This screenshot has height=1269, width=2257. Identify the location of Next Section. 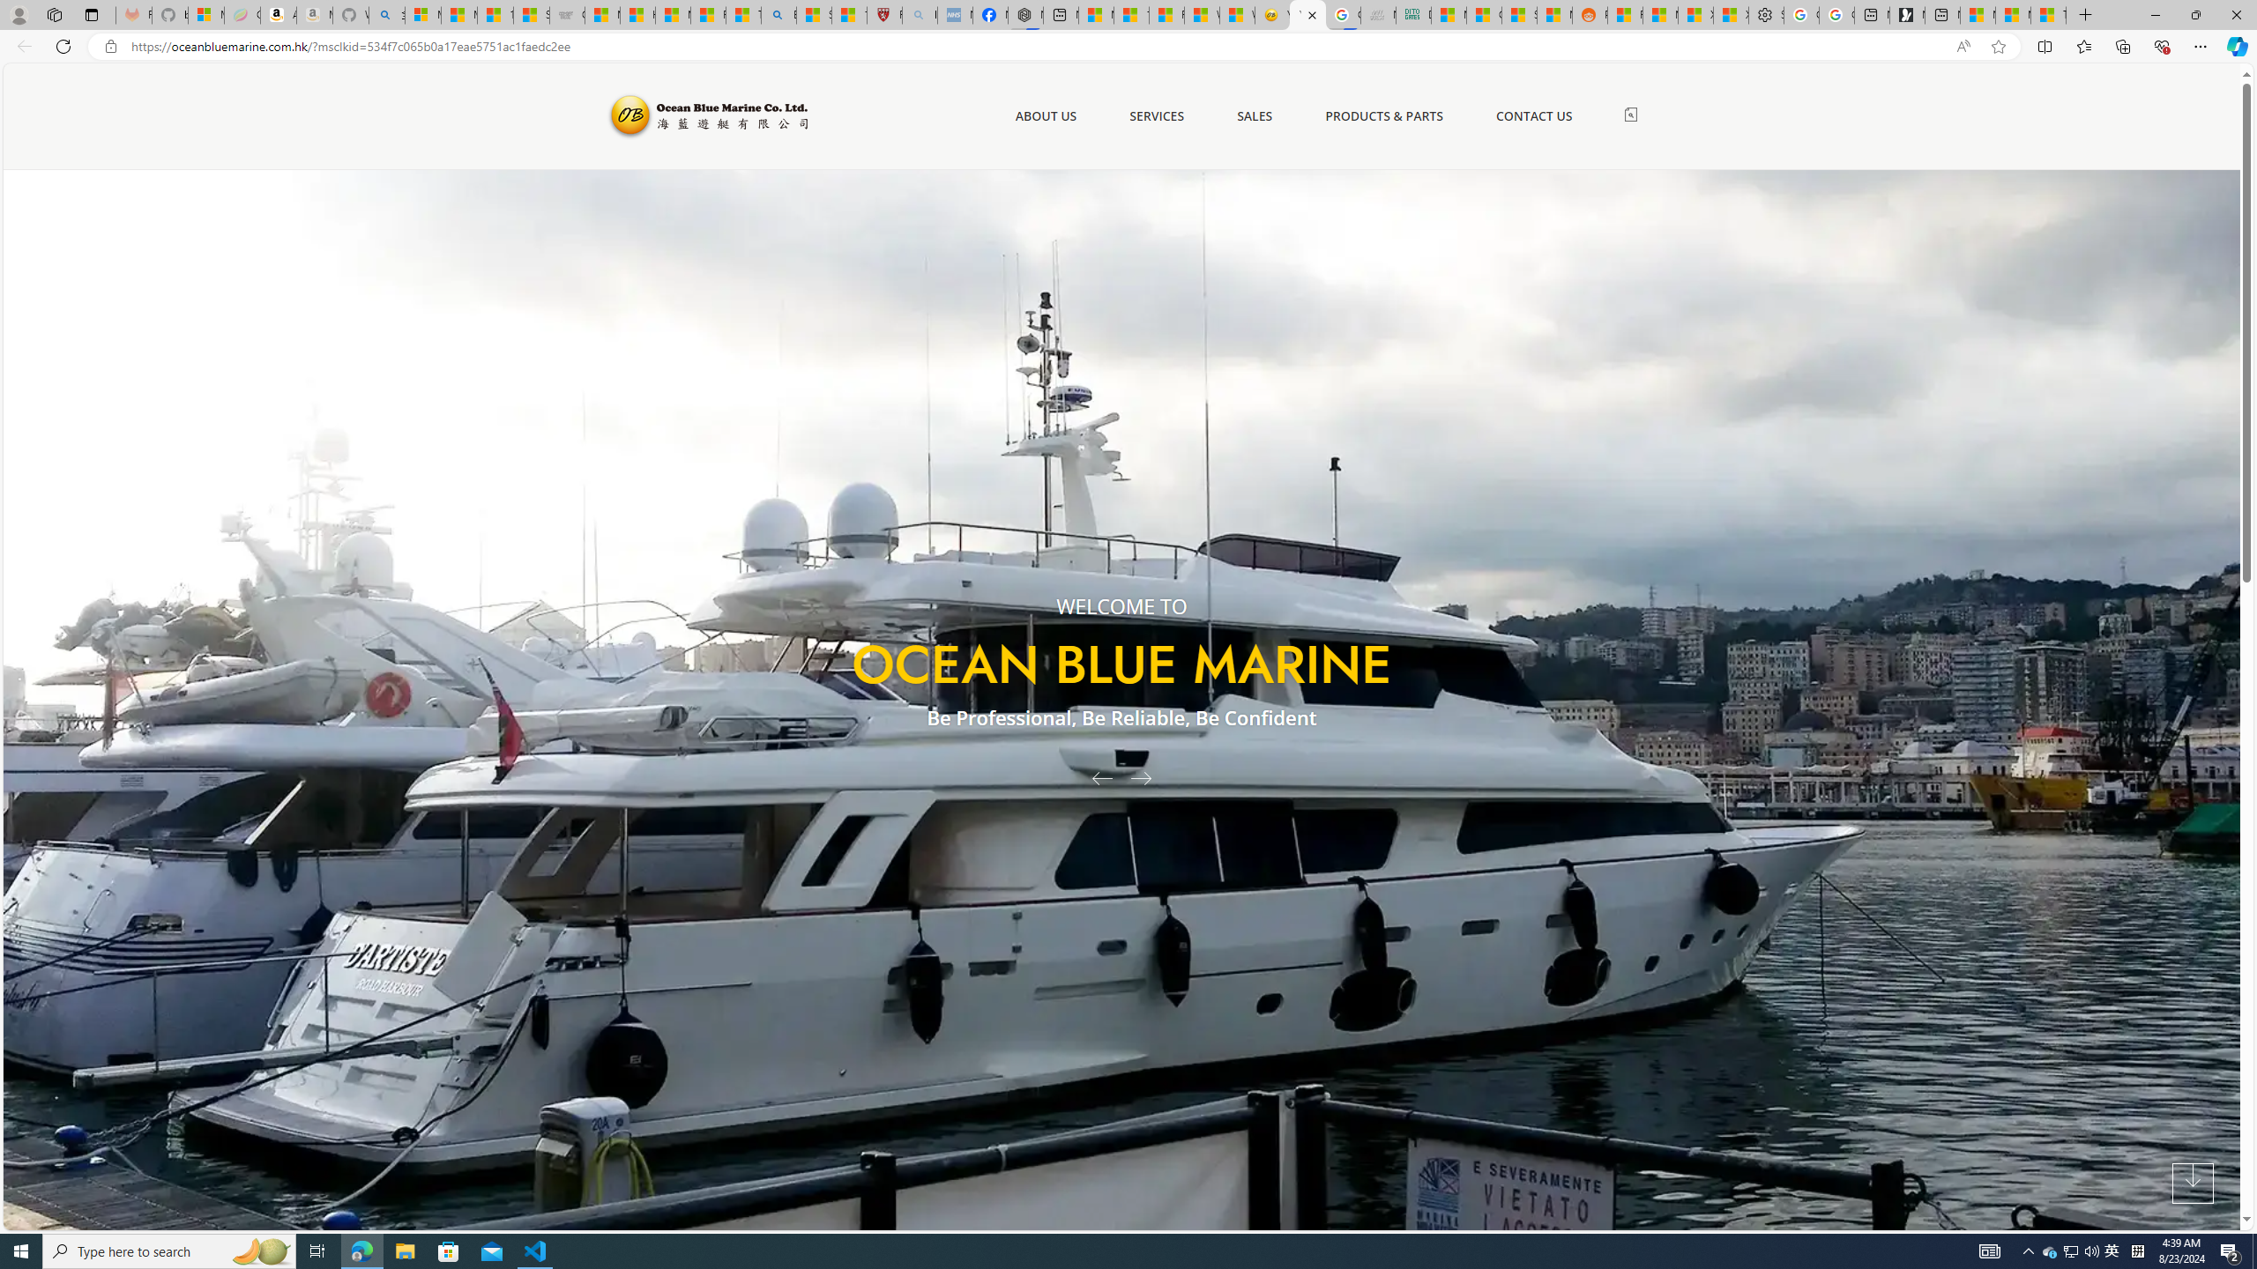
(2192, 1184).